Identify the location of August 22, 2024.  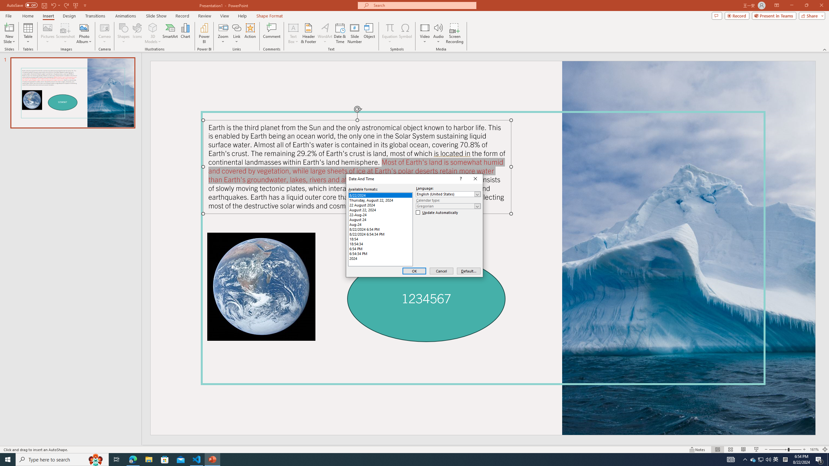
(380, 210).